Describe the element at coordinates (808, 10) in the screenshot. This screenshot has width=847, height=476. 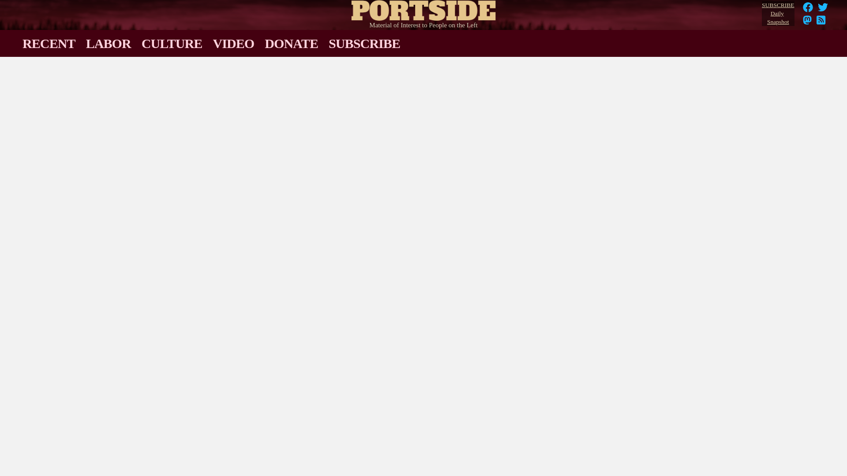
I see `Follow Portside on Facebook` at that location.